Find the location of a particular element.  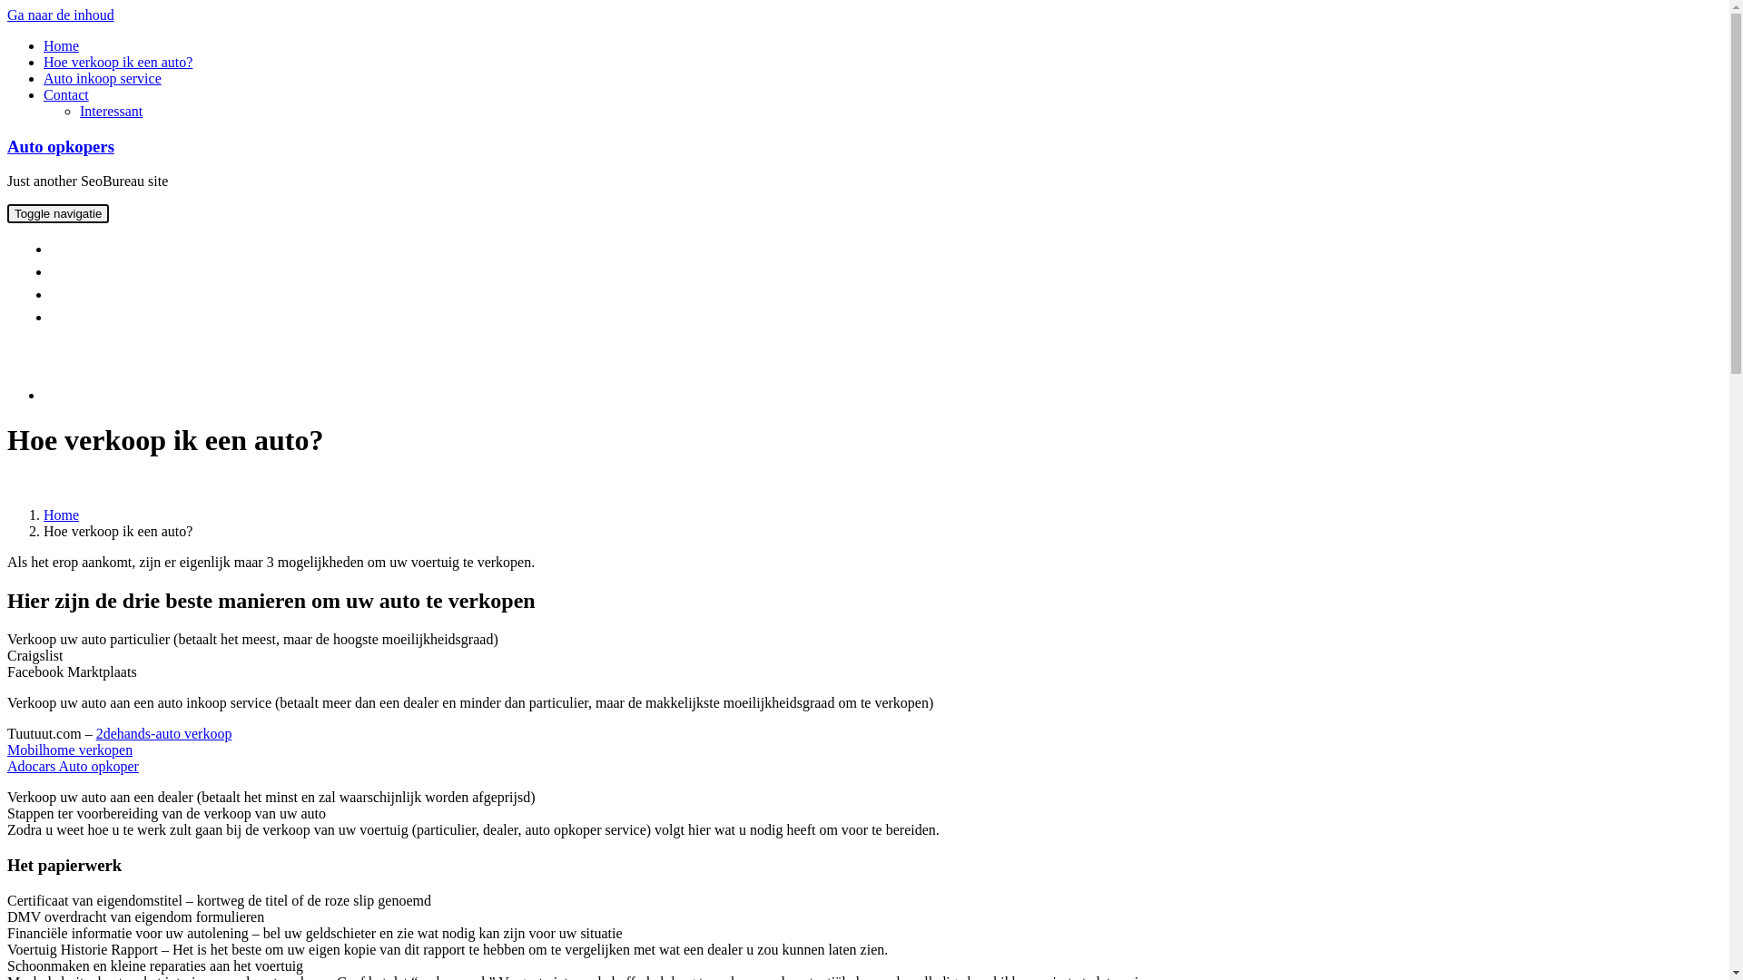

Adocars Auto opkoper is located at coordinates (73, 766).